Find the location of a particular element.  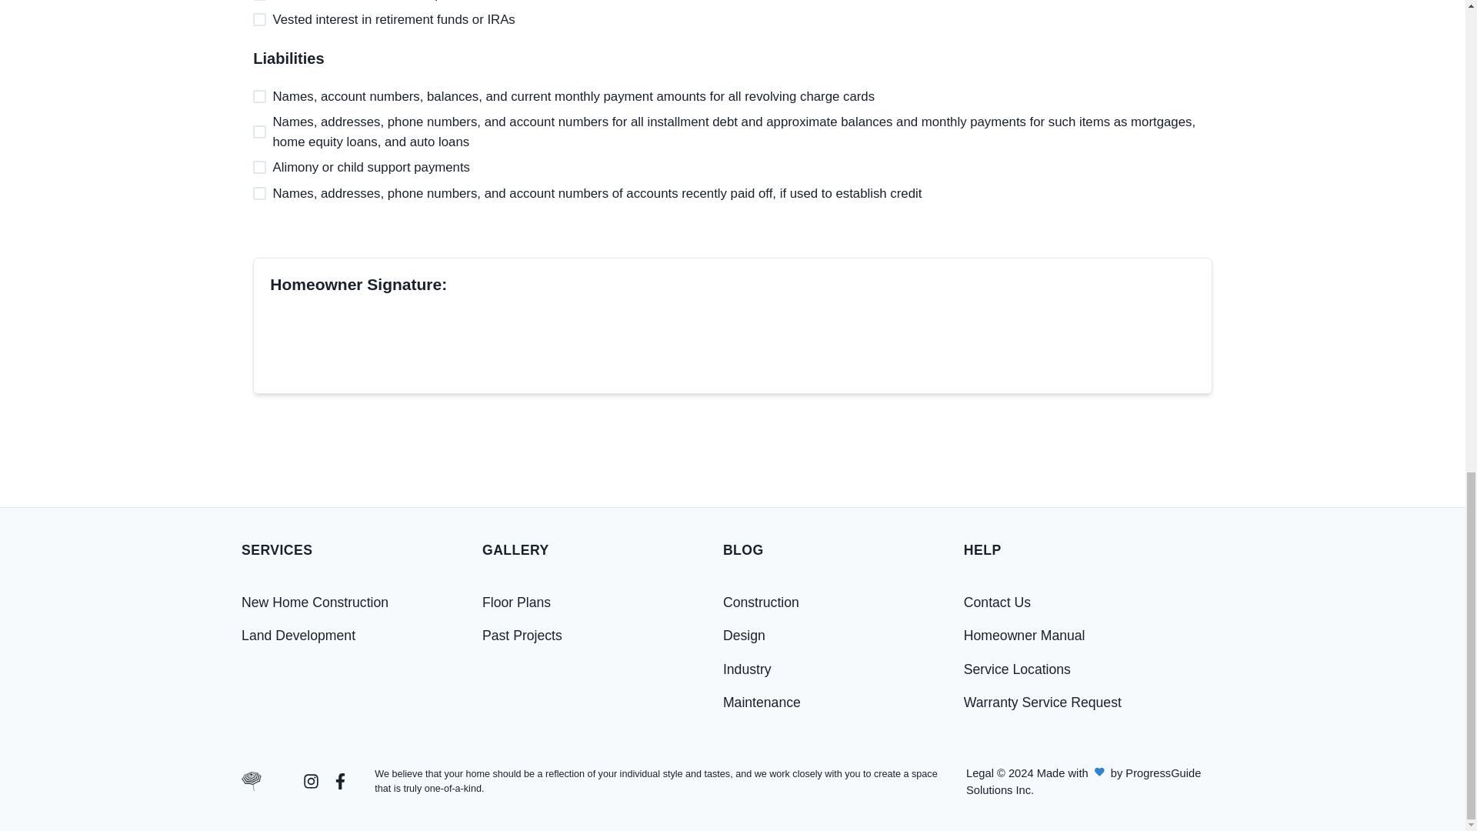

New Home Construction is located at coordinates (315, 602).